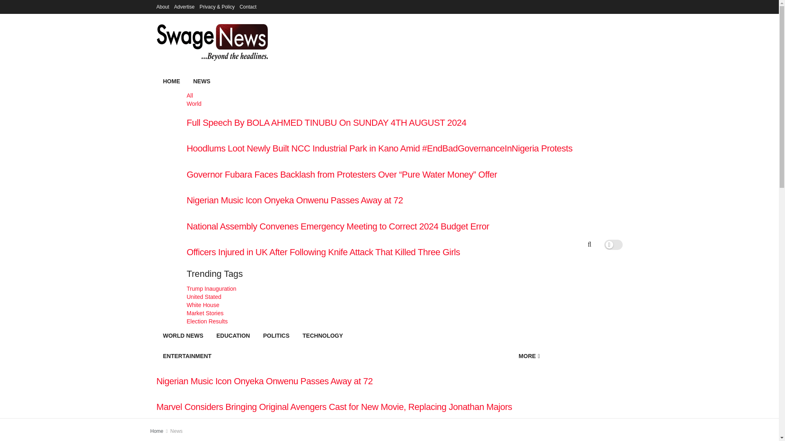  I want to click on Election Results, so click(379, 321).